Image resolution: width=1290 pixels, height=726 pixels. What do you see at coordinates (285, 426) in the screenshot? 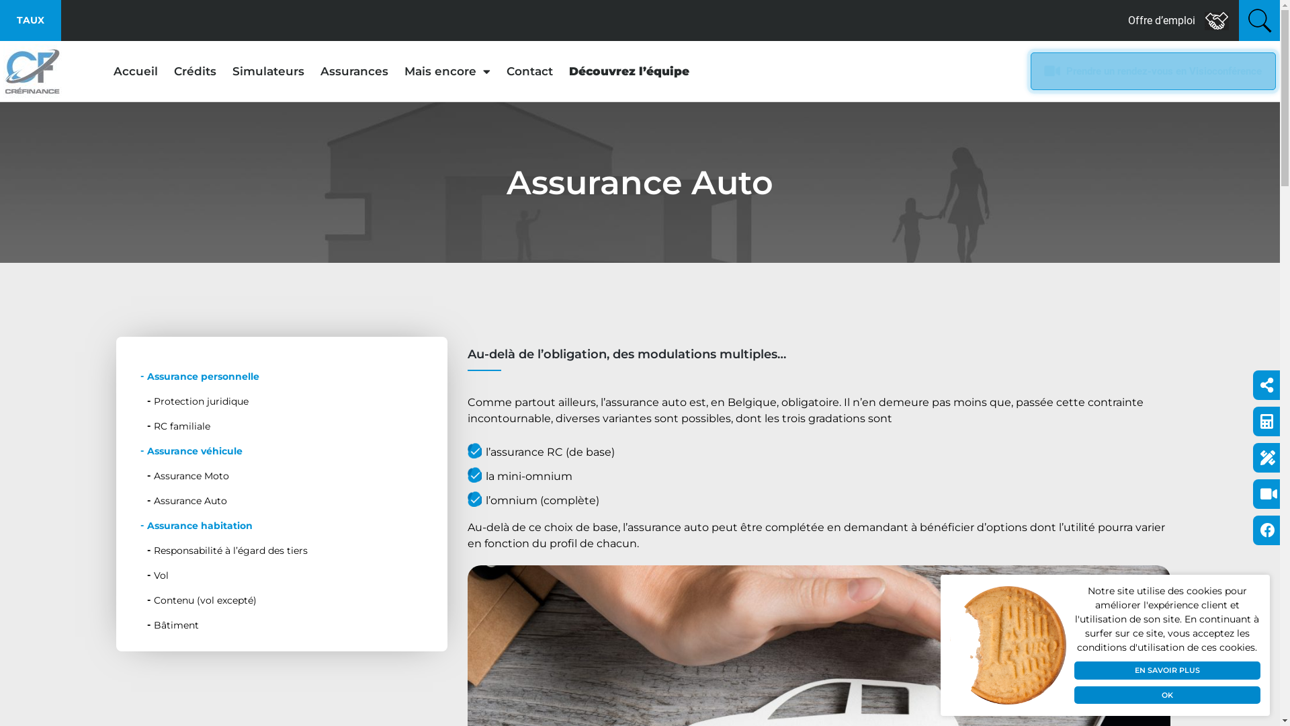
I see `RC familiale` at bounding box center [285, 426].